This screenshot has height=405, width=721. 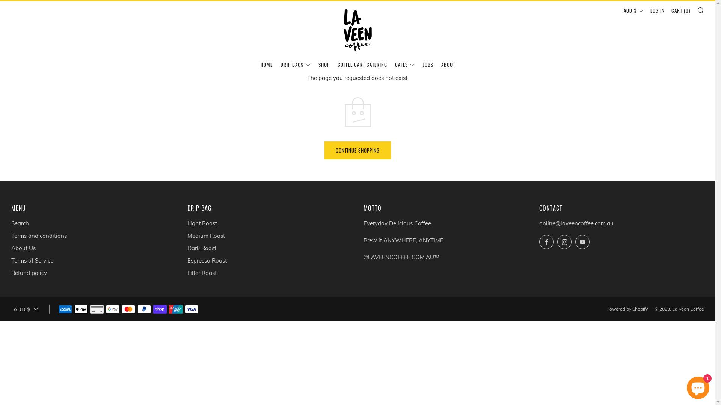 I want to click on COFFEE CART CATERING, so click(x=362, y=64).